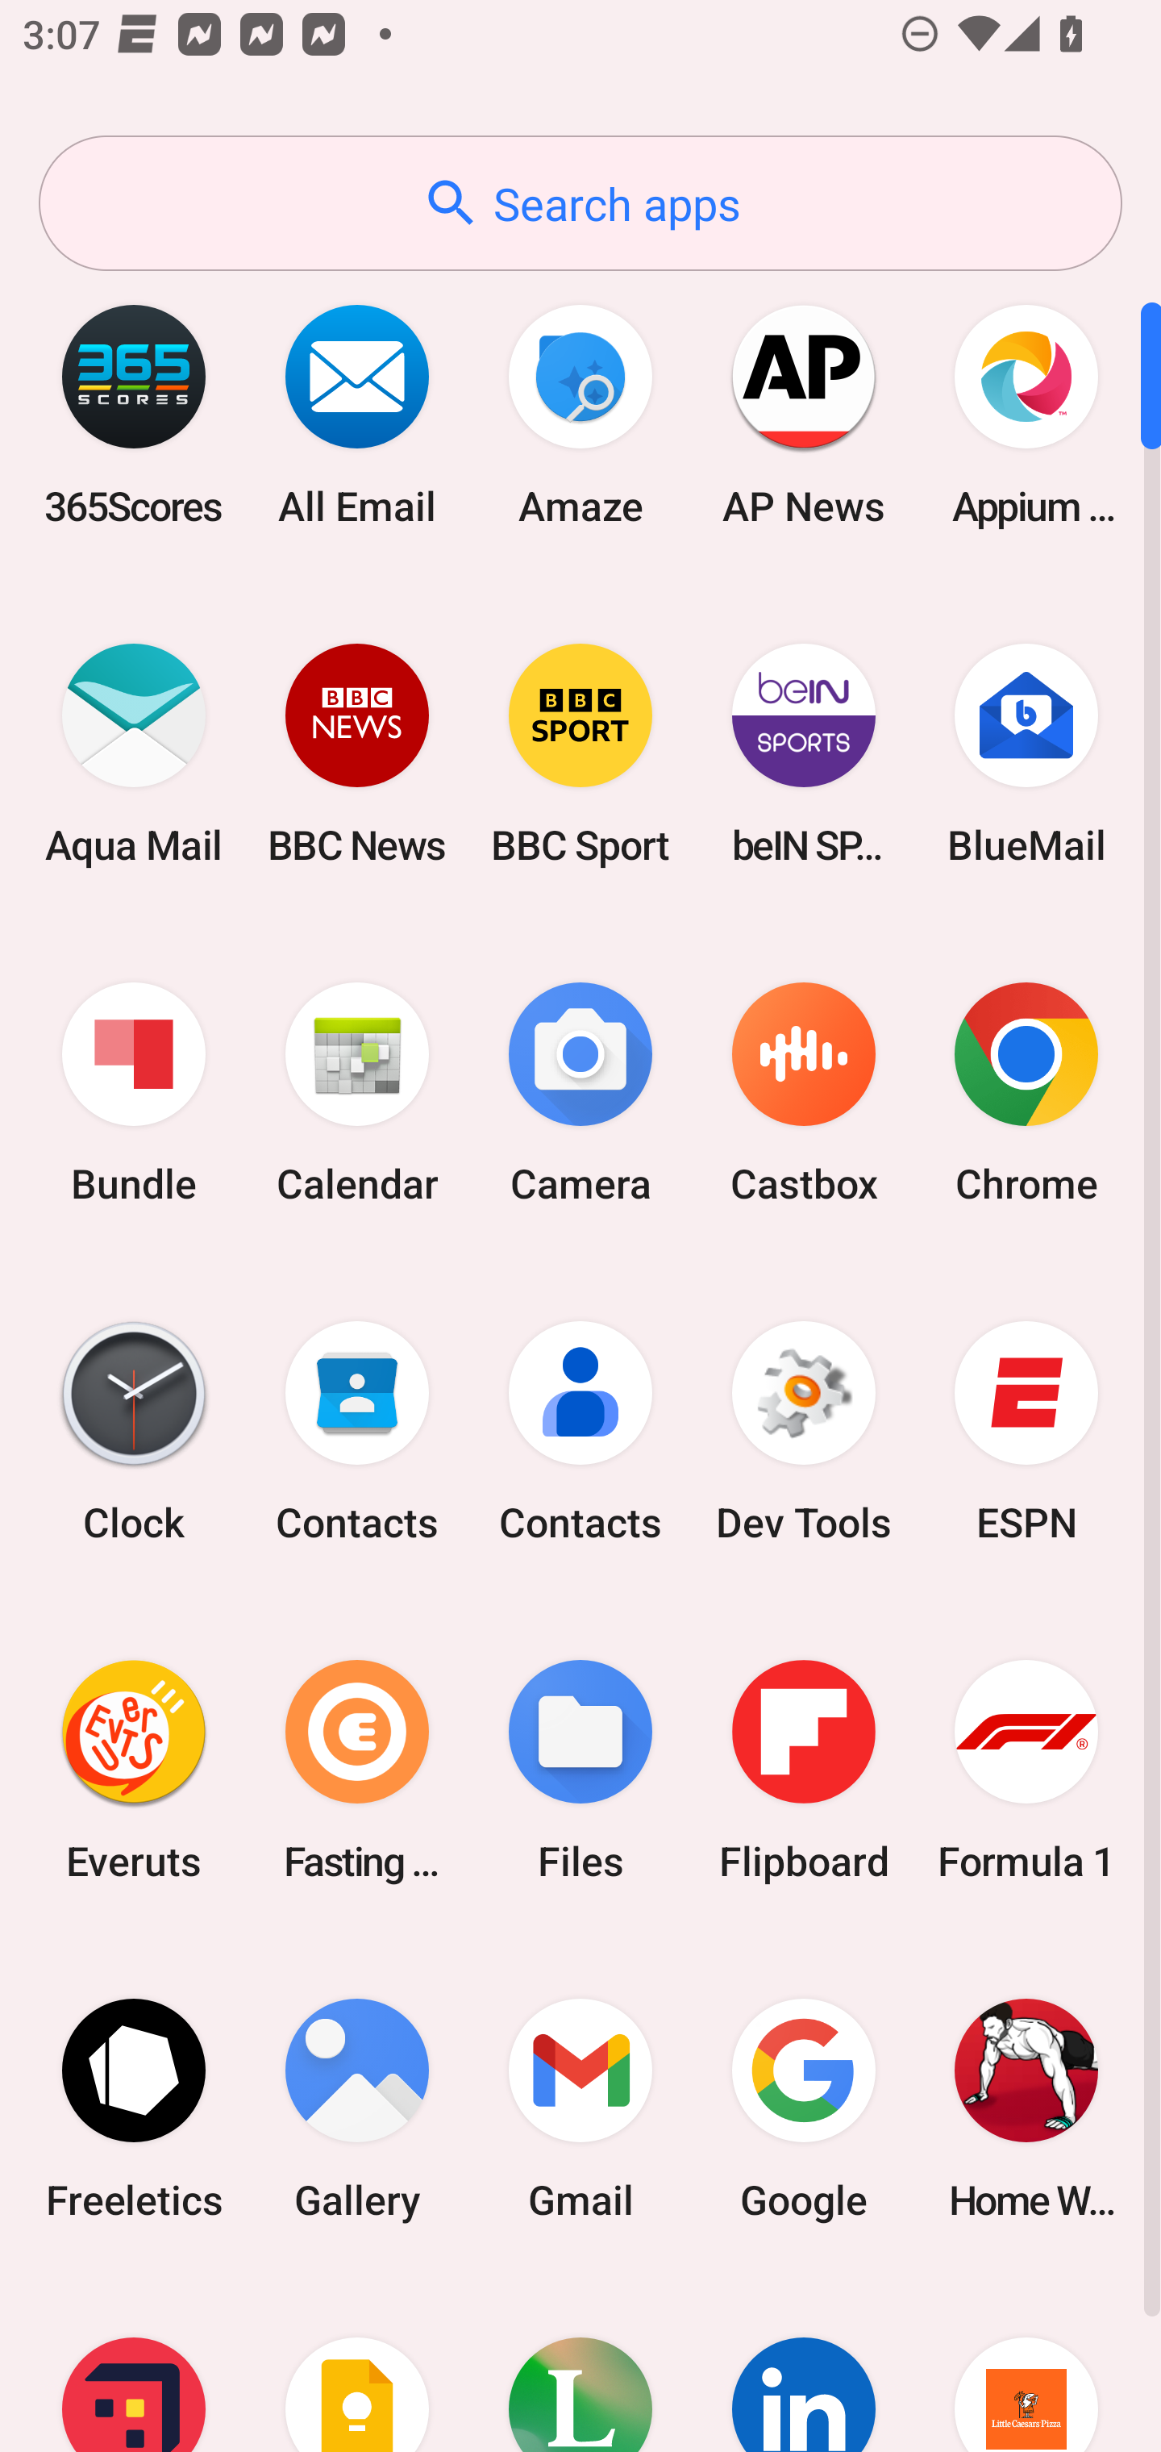 This screenshot has width=1161, height=2452. What do you see at coordinates (803, 753) in the screenshot?
I see `beIN SPORTS` at bounding box center [803, 753].